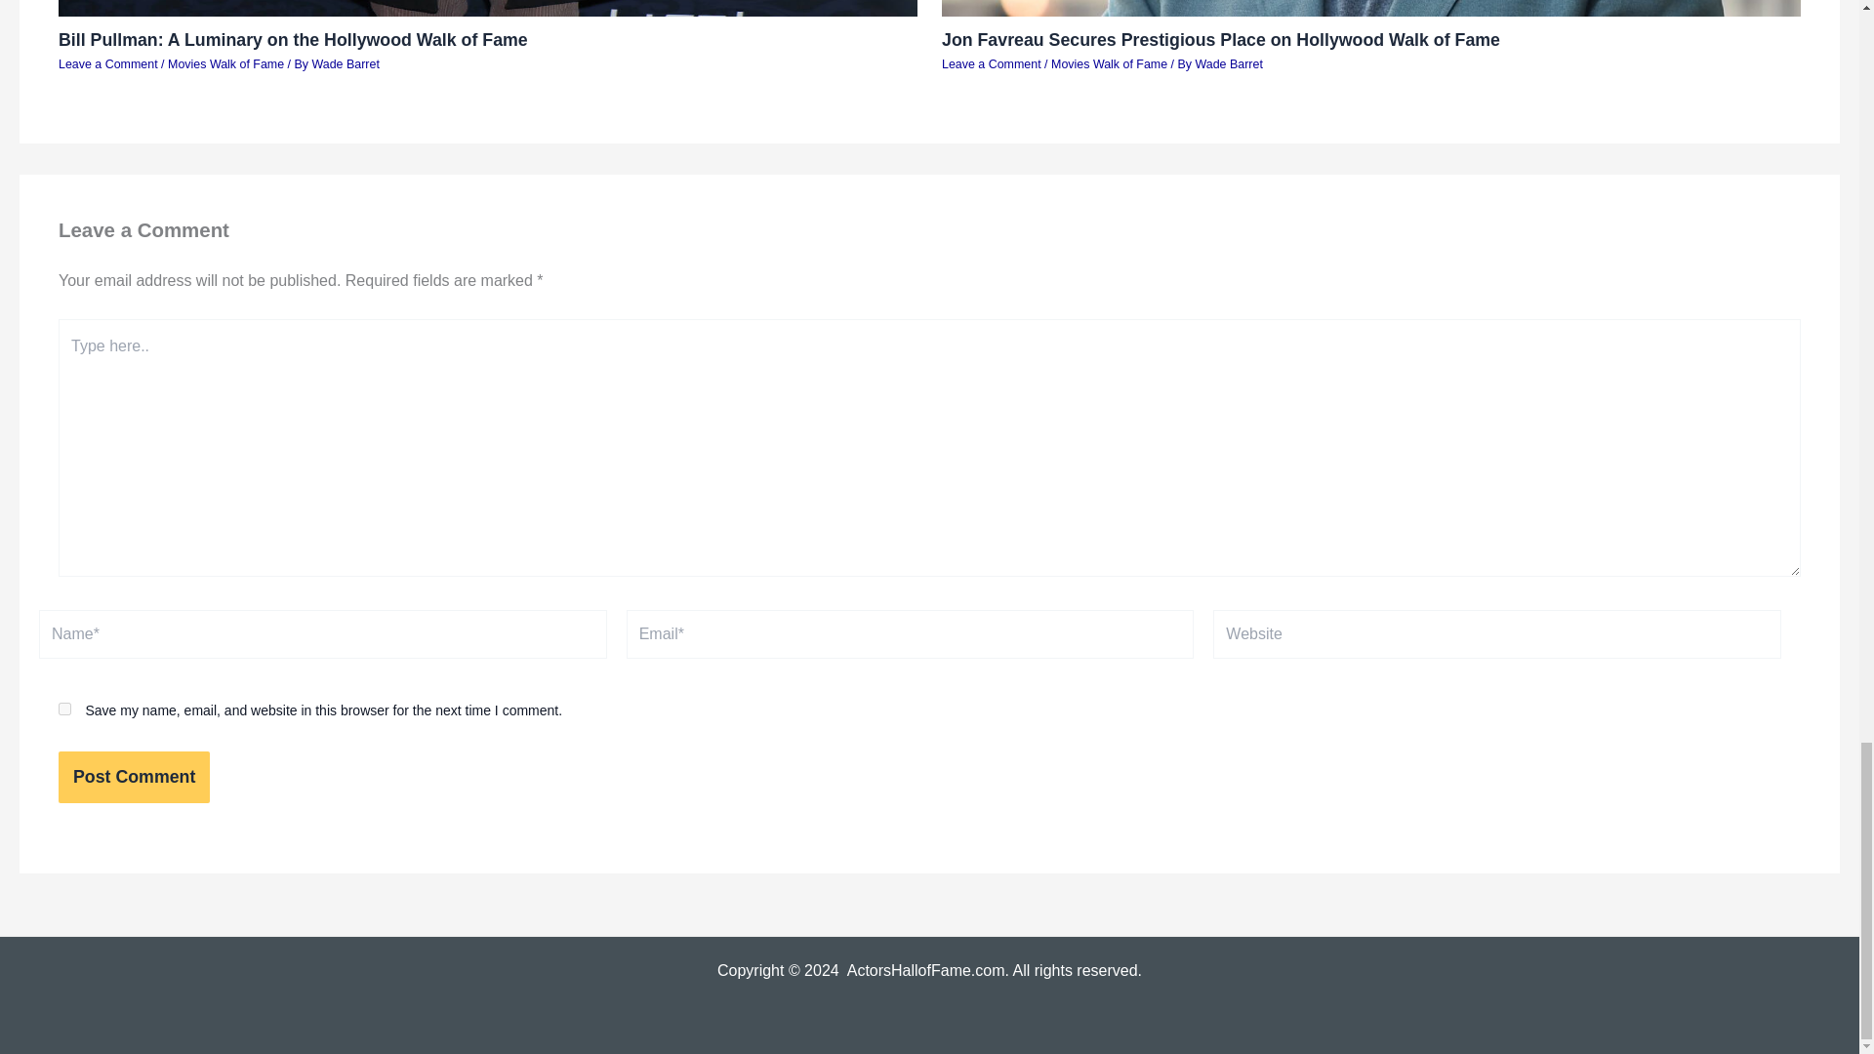  I want to click on Leave a Comment, so click(992, 64).